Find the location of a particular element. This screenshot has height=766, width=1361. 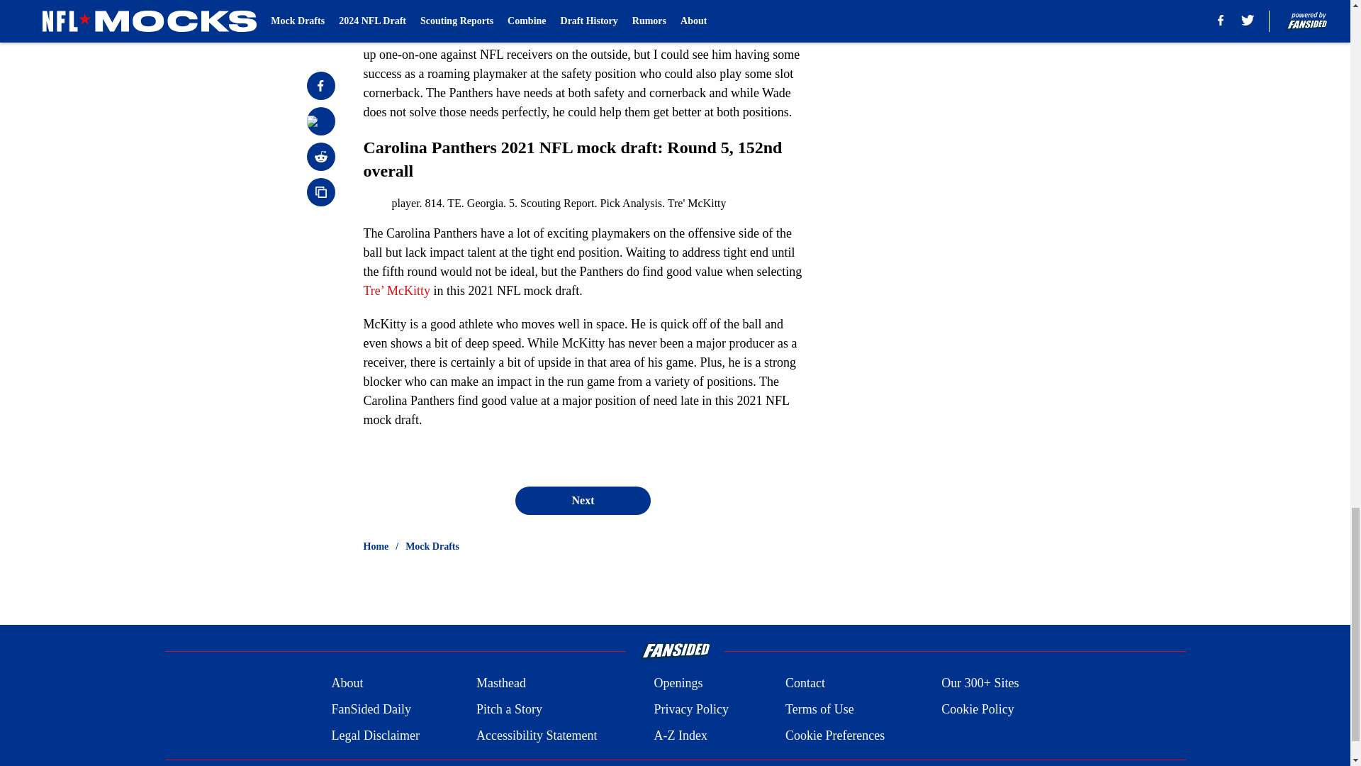

Next is located at coordinates (582, 500).